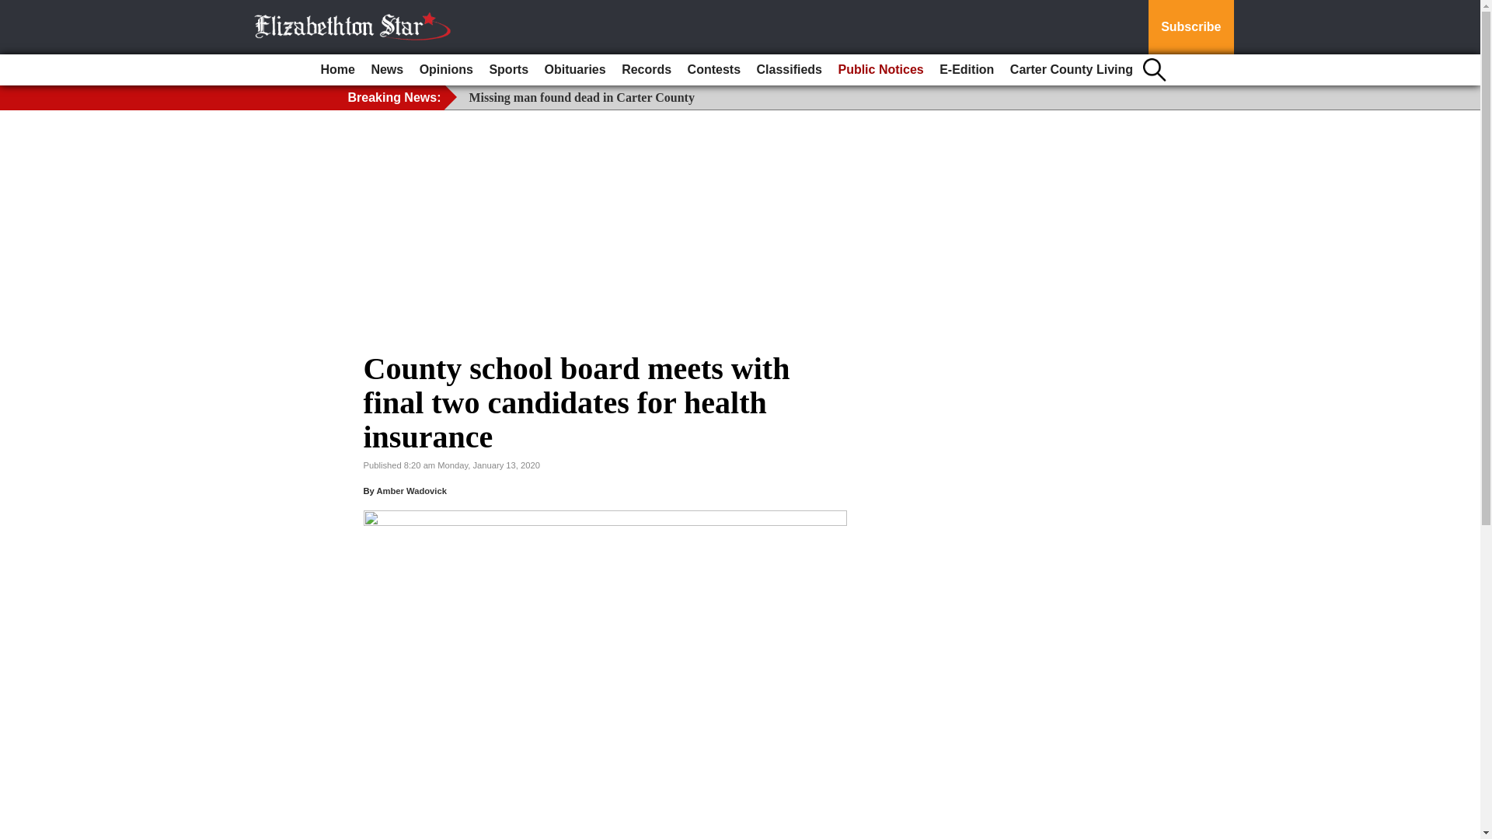 This screenshot has height=839, width=1492. I want to click on Home, so click(337, 70).